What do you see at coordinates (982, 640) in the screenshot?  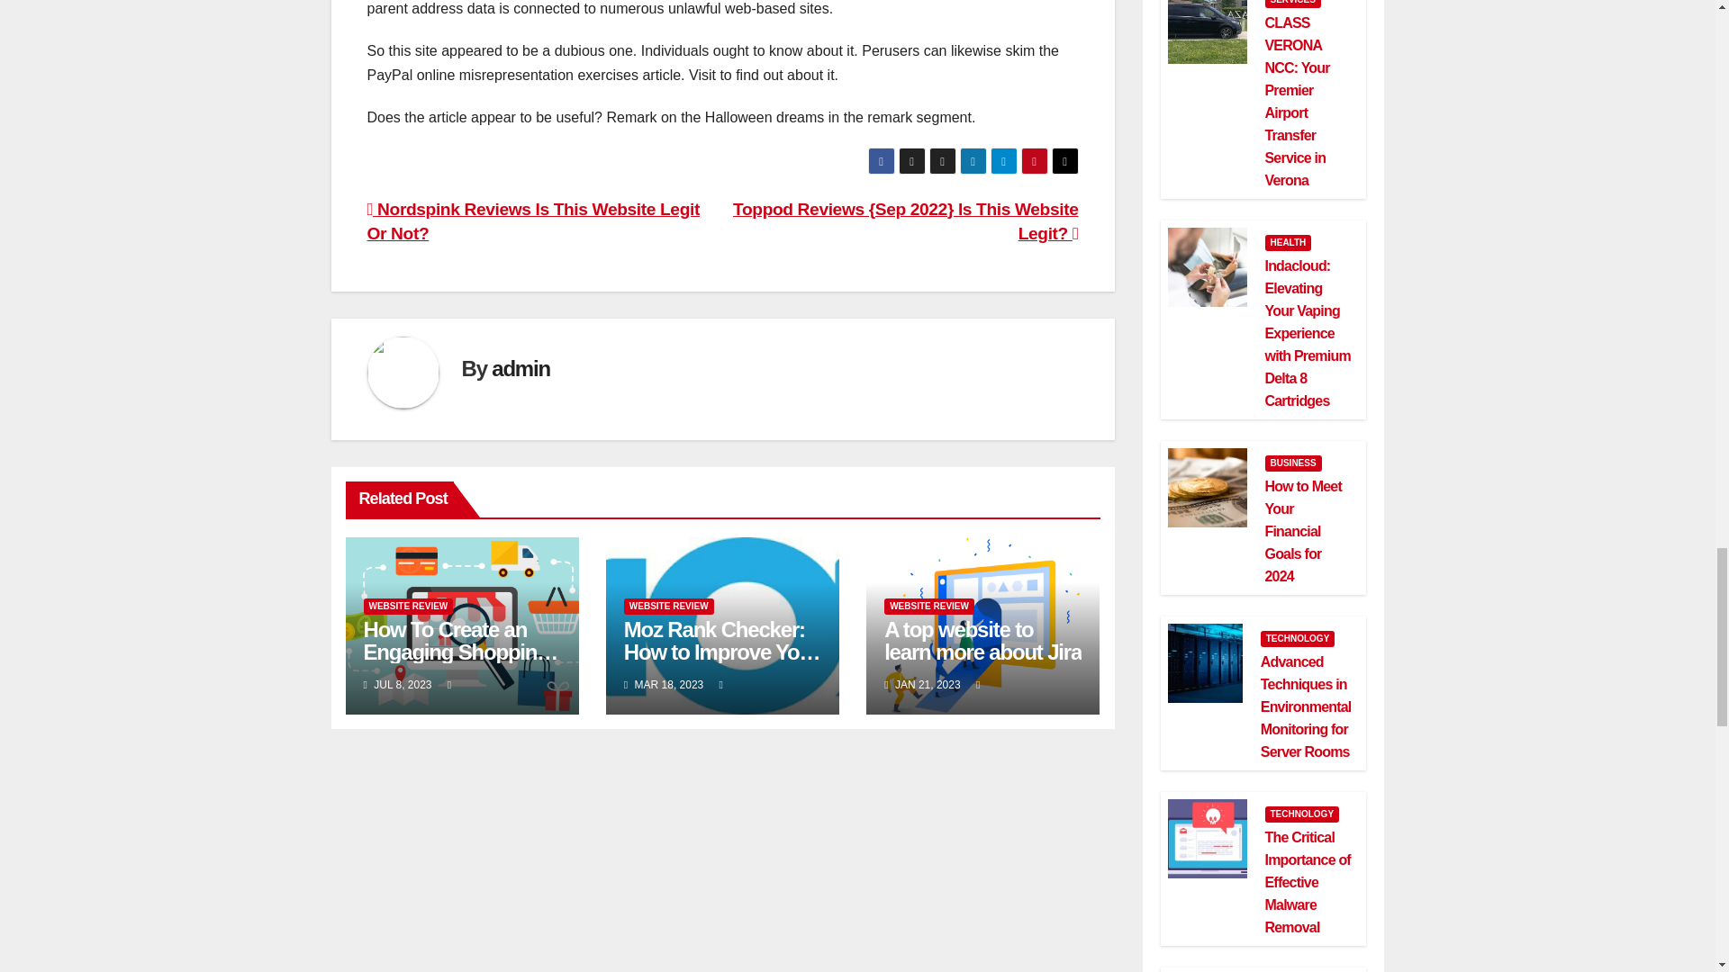 I see `Permalink to: A top website to learn more about Jira` at bounding box center [982, 640].